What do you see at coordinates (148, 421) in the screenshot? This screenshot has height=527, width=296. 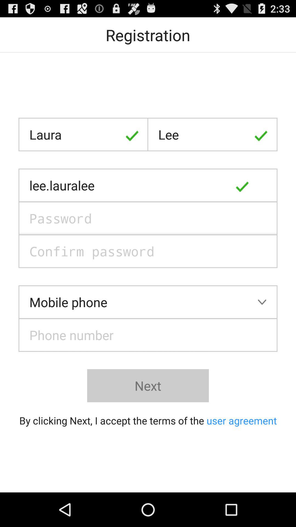 I see `press button below the next item` at bounding box center [148, 421].